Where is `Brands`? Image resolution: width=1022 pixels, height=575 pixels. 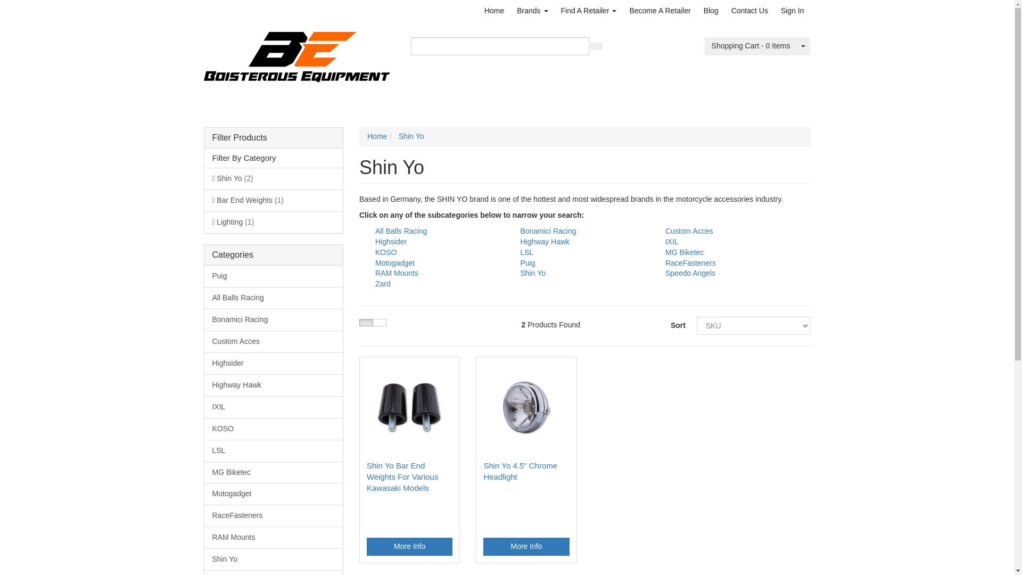 Brands is located at coordinates (532, 11).